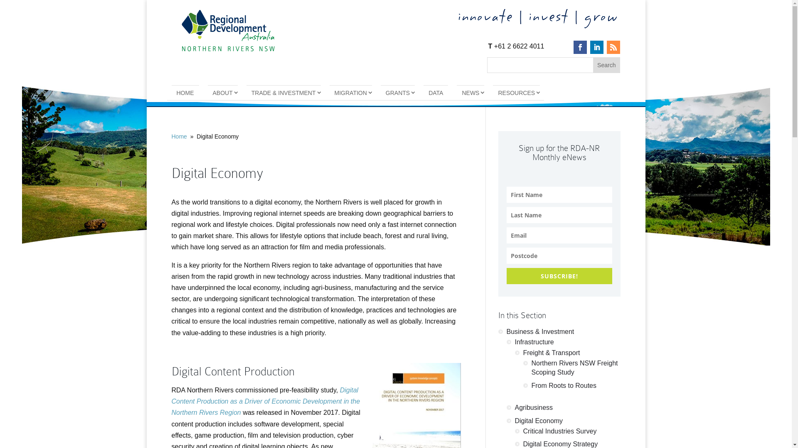 The width and height of the screenshot is (798, 448). What do you see at coordinates (559, 276) in the screenshot?
I see `SUBSCRIBE!` at bounding box center [559, 276].